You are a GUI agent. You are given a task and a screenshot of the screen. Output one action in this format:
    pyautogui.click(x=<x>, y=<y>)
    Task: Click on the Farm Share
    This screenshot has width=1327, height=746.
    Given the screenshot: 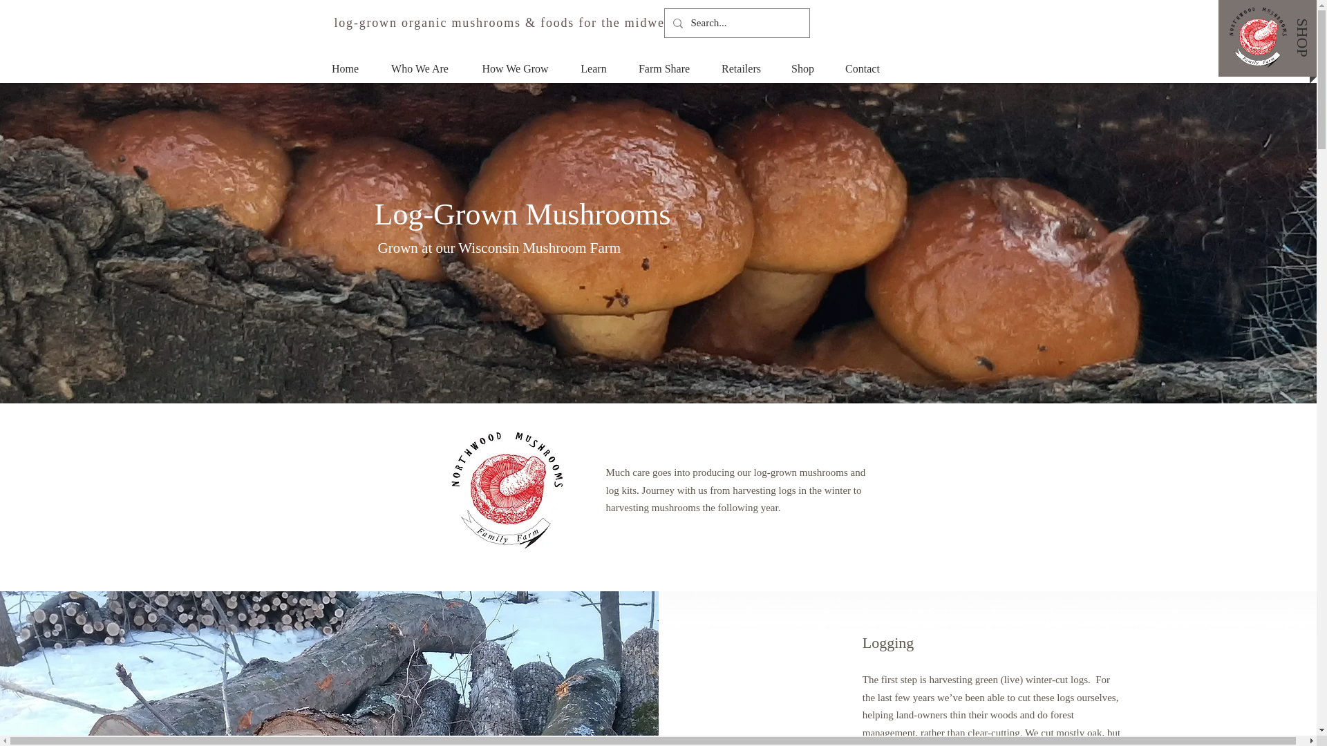 What is the action you would take?
    pyautogui.click(x=663, y=68)
    